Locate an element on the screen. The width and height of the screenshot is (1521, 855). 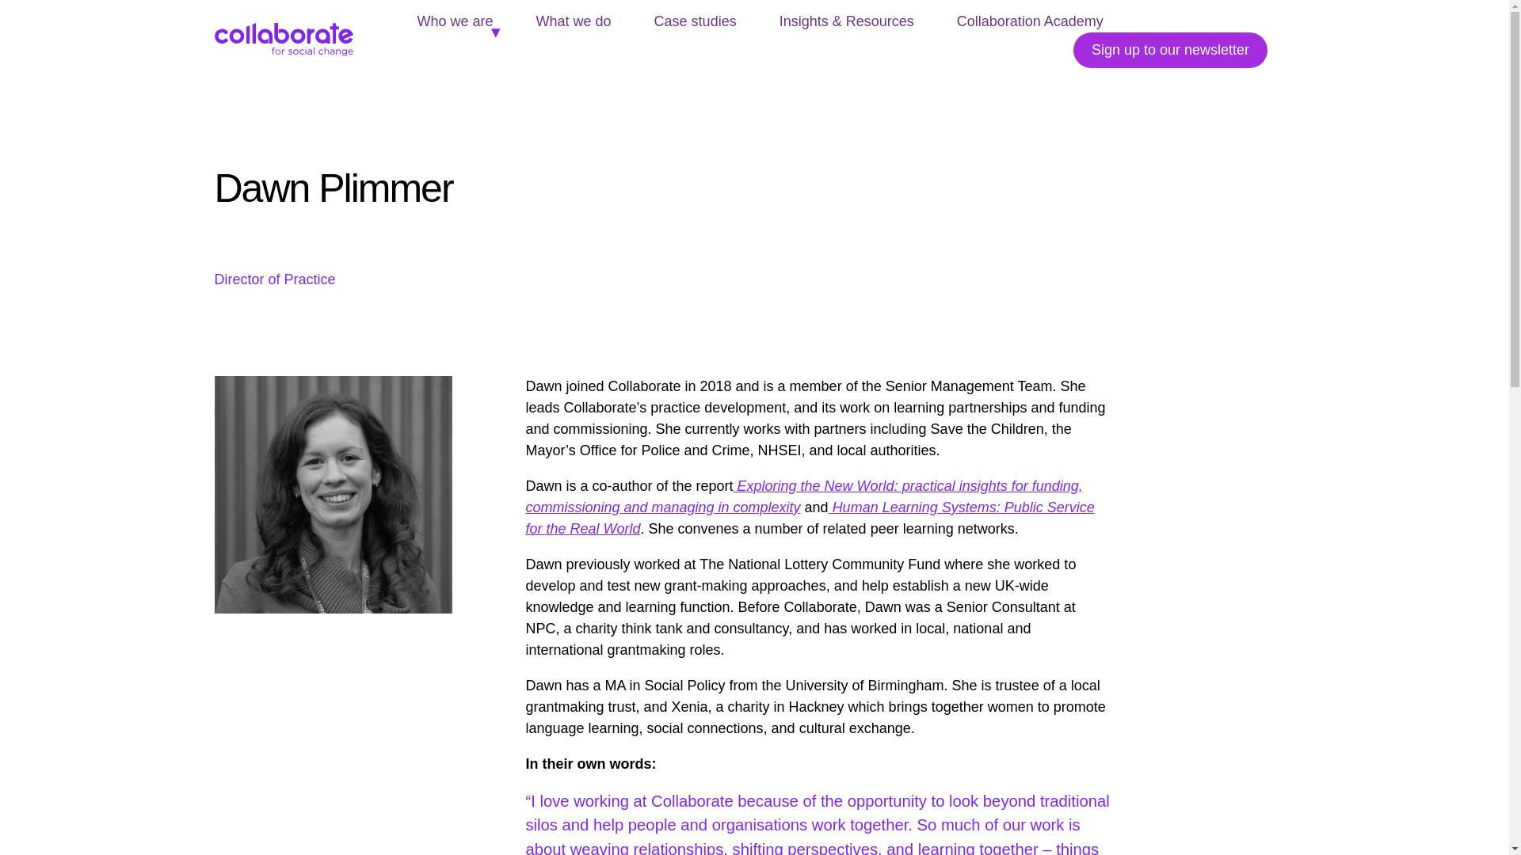
Who we are is located at coordinates (455, 21).